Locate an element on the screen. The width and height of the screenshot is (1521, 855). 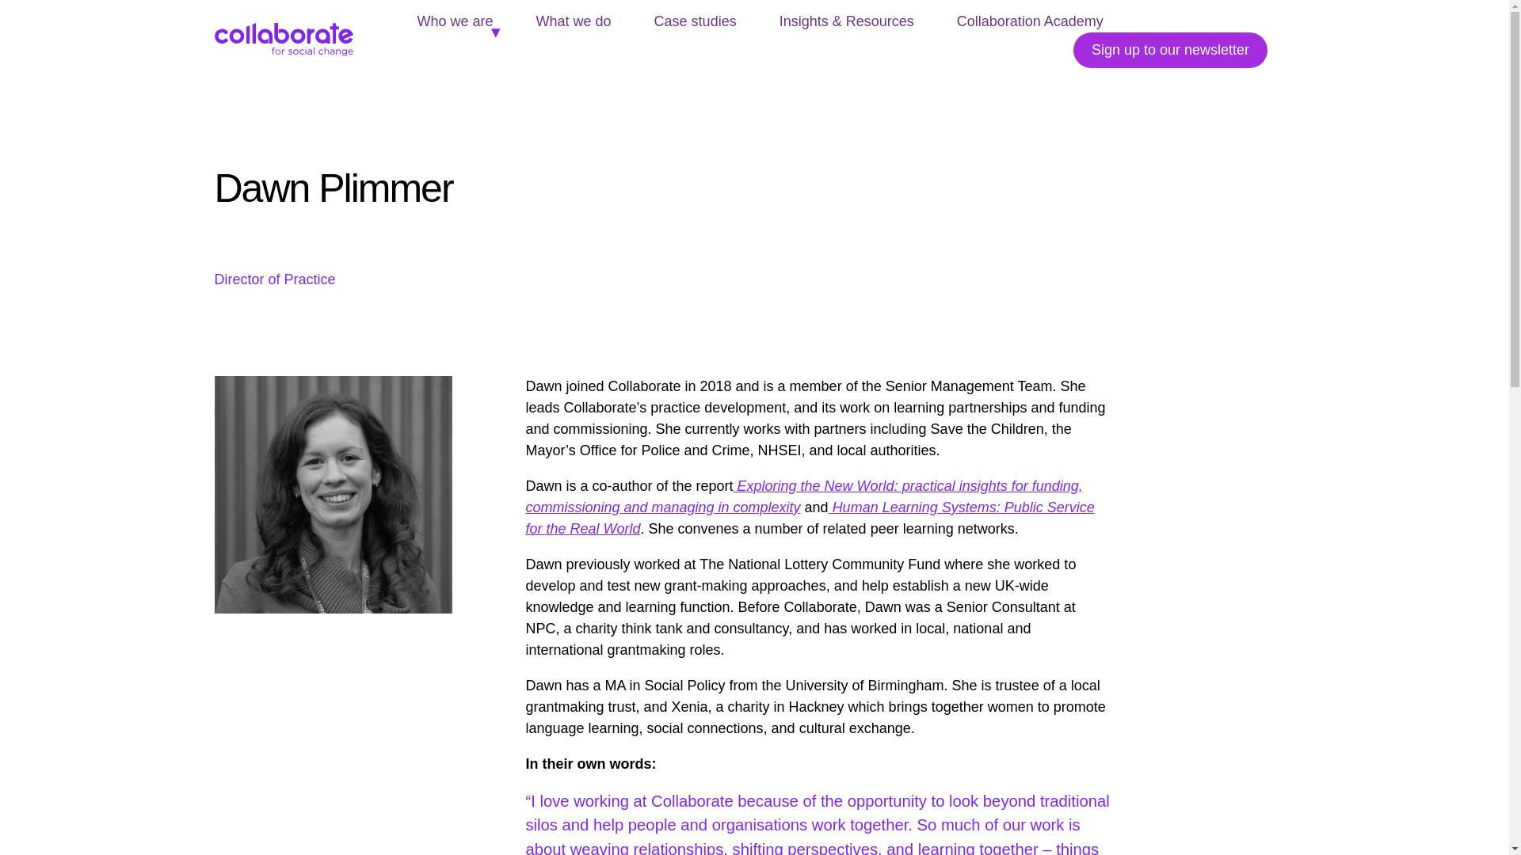
Who we are is located at coordinates (455, 21).